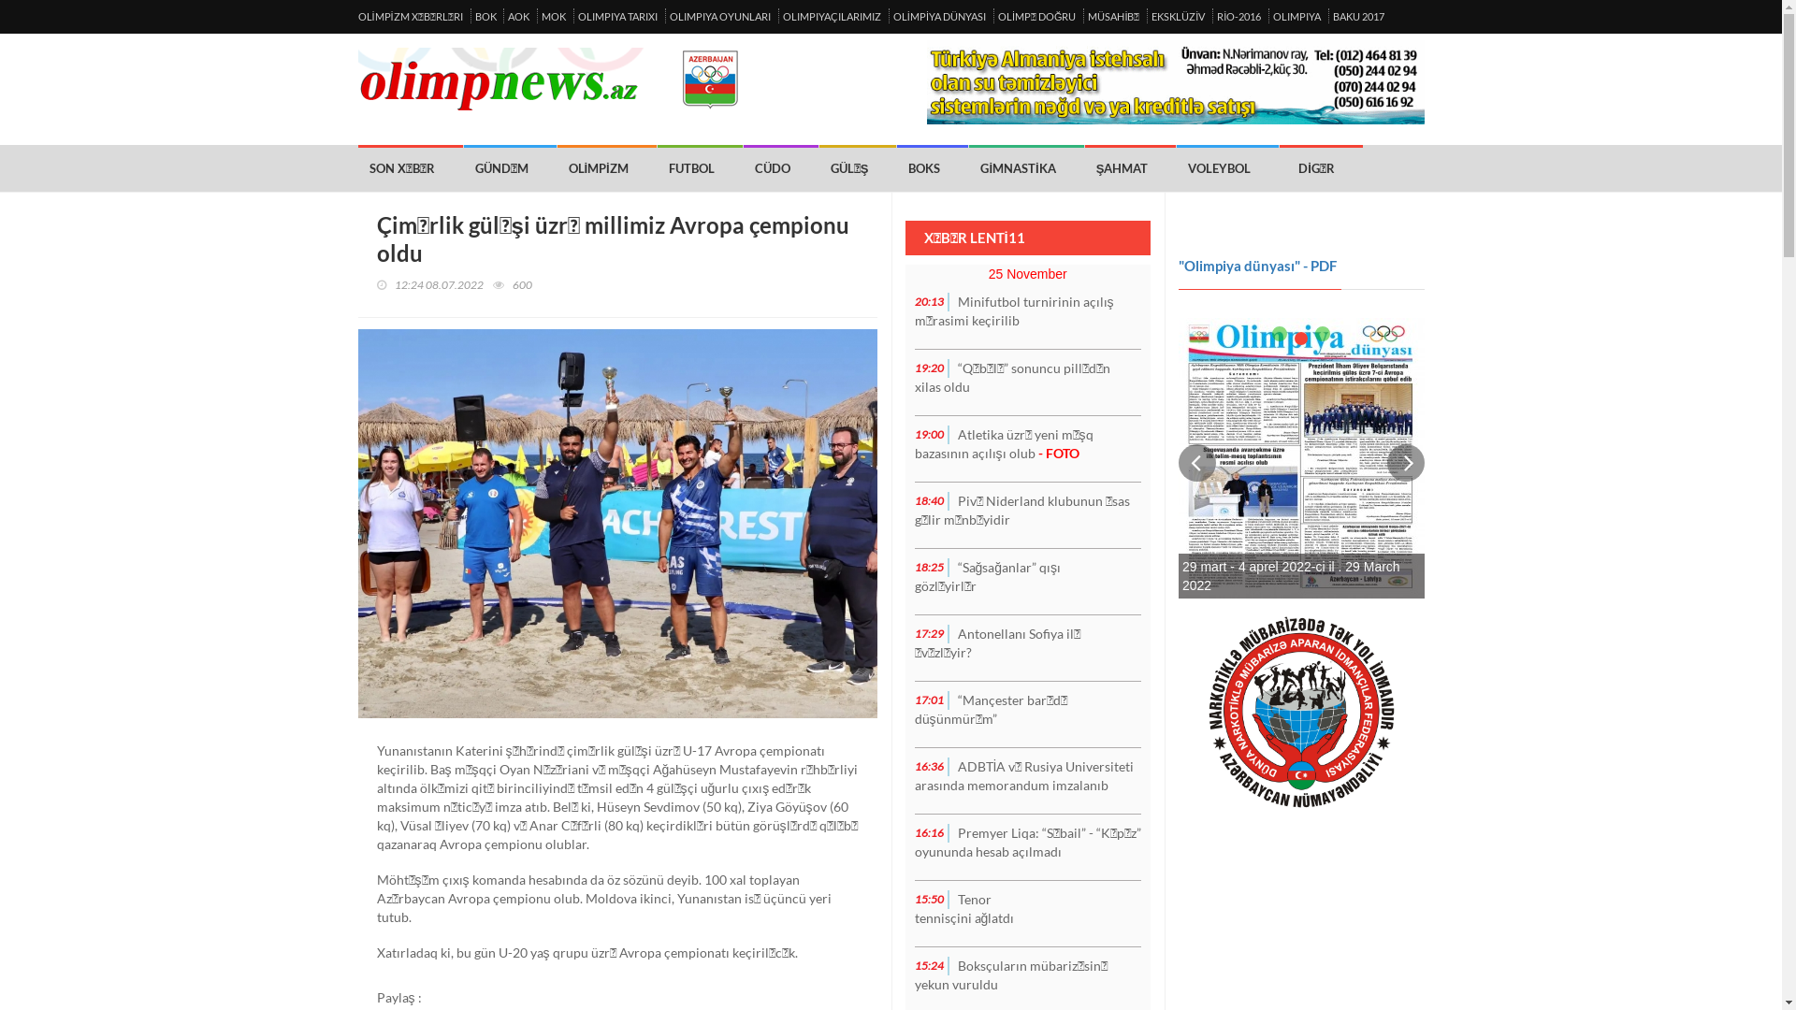 The image size is (1796, 1010). Describe the element at coordinates (1323, 333) in the screenshot. I see `3` at that location.